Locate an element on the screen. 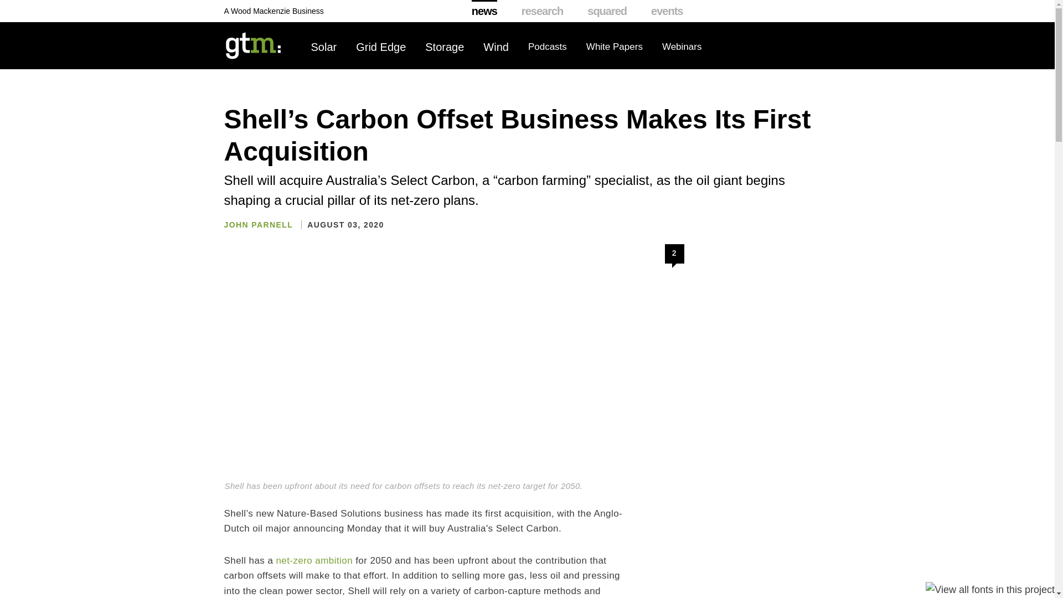  Solar is located at coordinates (324, 47).